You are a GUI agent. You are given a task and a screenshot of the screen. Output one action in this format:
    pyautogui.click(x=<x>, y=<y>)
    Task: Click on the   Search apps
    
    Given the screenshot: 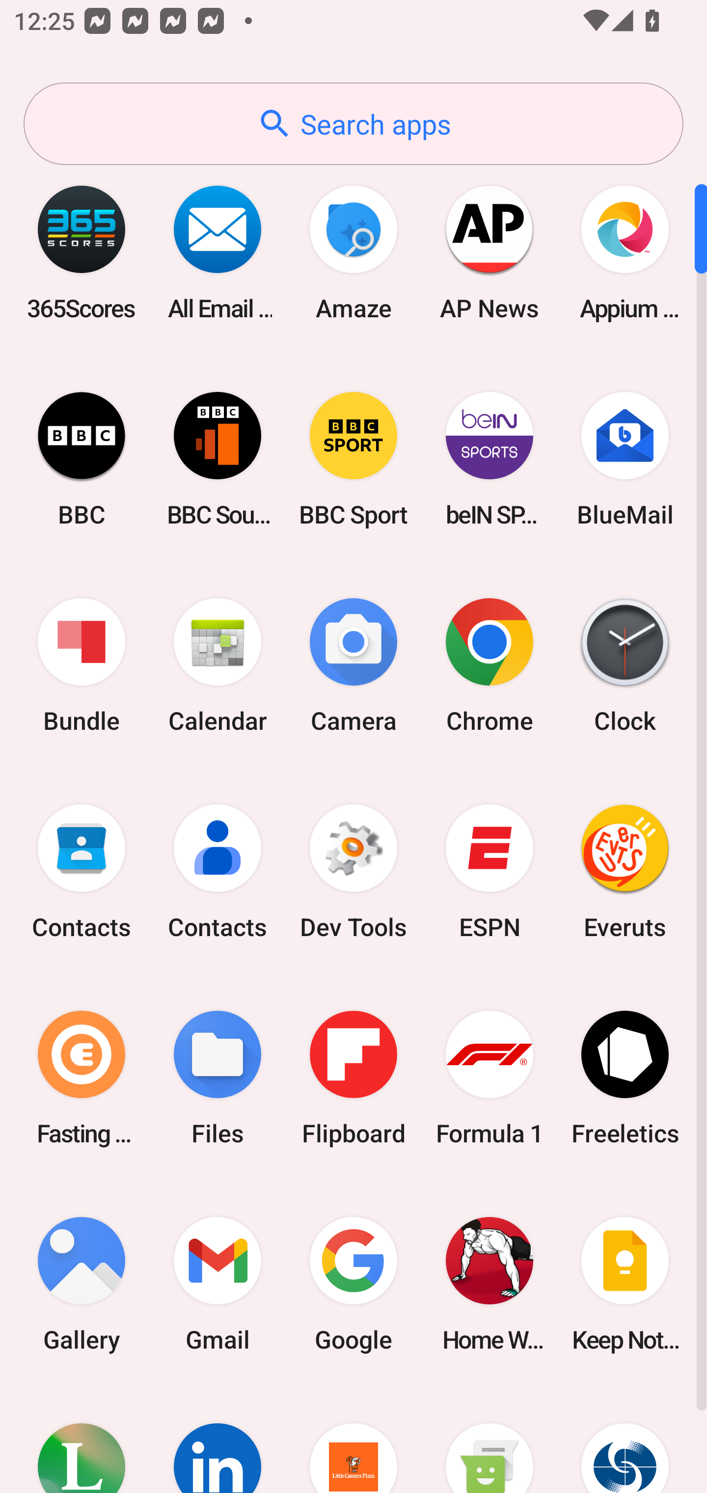 What is the action you would take?
    pyautogui.click(x=353, y=124)
    